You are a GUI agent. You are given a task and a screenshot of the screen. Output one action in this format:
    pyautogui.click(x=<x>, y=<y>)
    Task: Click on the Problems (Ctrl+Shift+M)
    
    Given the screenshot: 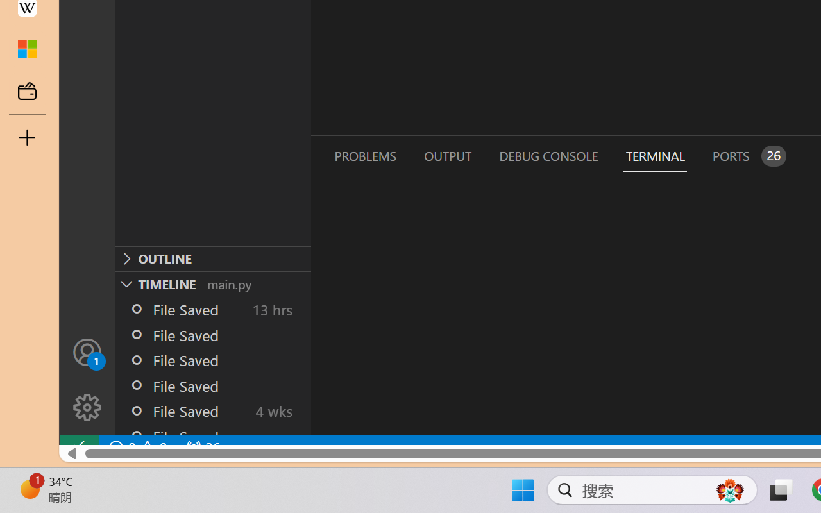 What is the action you would take?
    pyautogui.click(x=364, y=156)
    